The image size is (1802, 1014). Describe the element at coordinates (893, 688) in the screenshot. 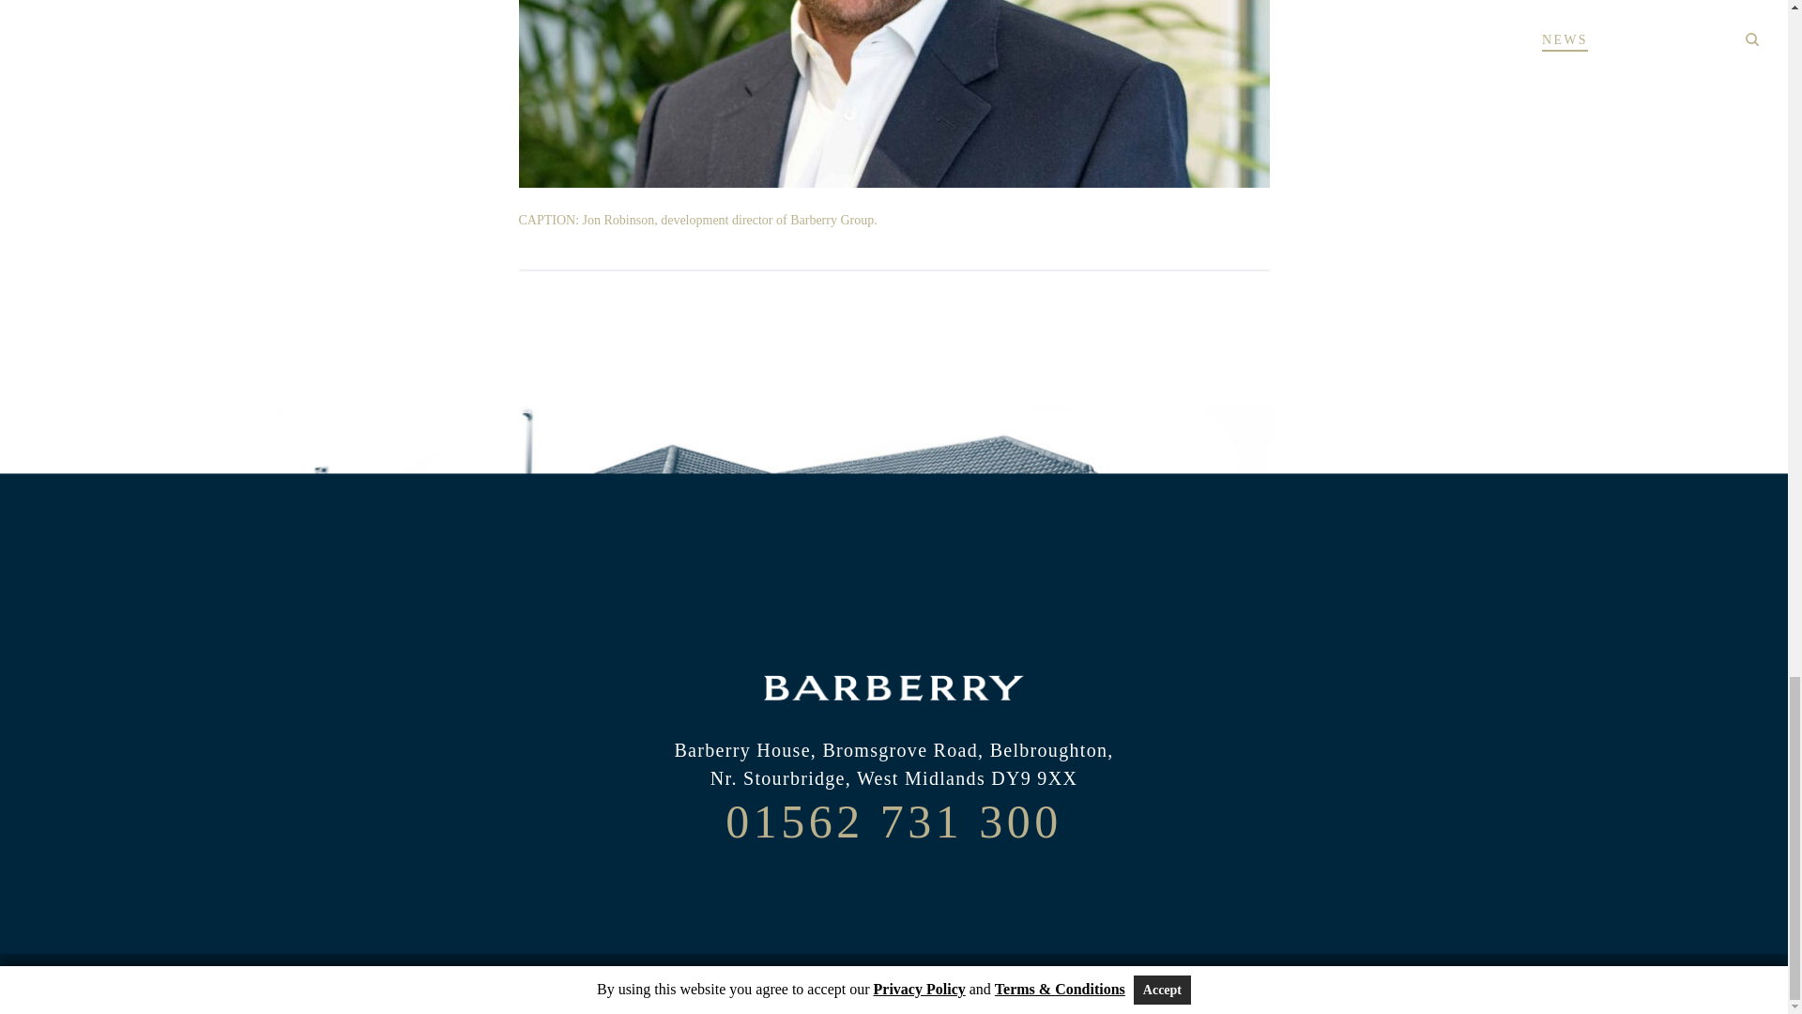

I see `barberry-footer-logo` at that location.